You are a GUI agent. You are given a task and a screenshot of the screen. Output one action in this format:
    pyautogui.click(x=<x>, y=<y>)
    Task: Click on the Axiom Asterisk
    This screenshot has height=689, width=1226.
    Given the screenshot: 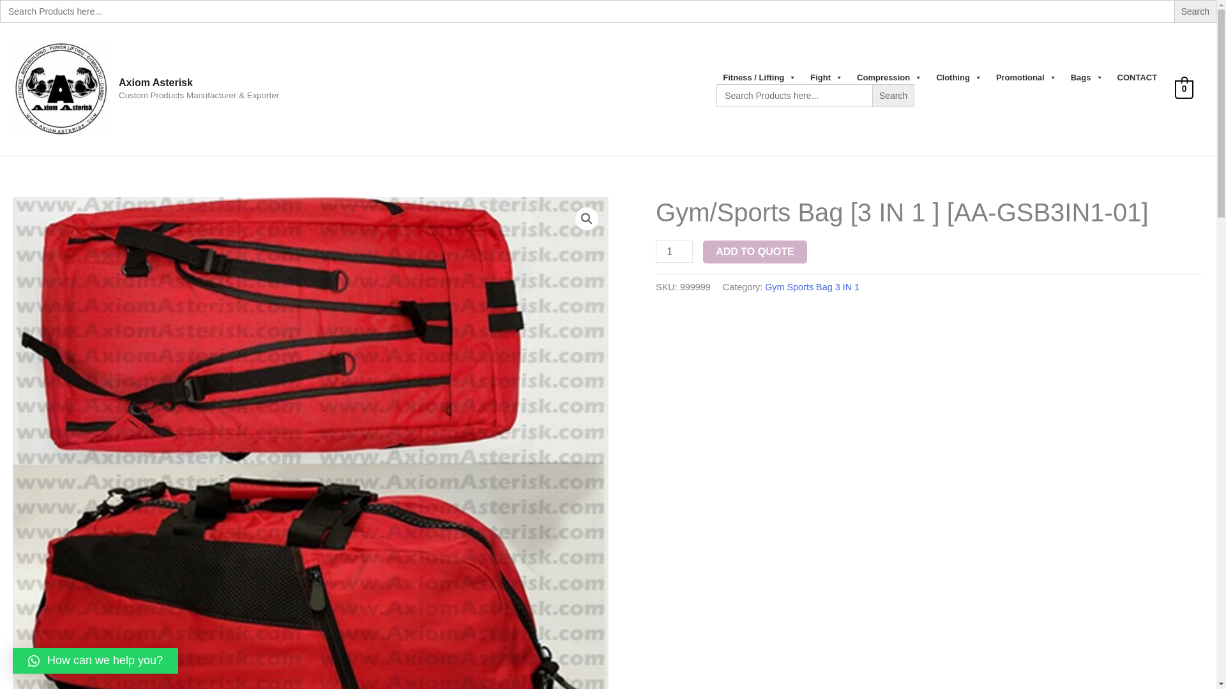 What is the action you would take?
    pyautogui.click(x=156, y=82)
    